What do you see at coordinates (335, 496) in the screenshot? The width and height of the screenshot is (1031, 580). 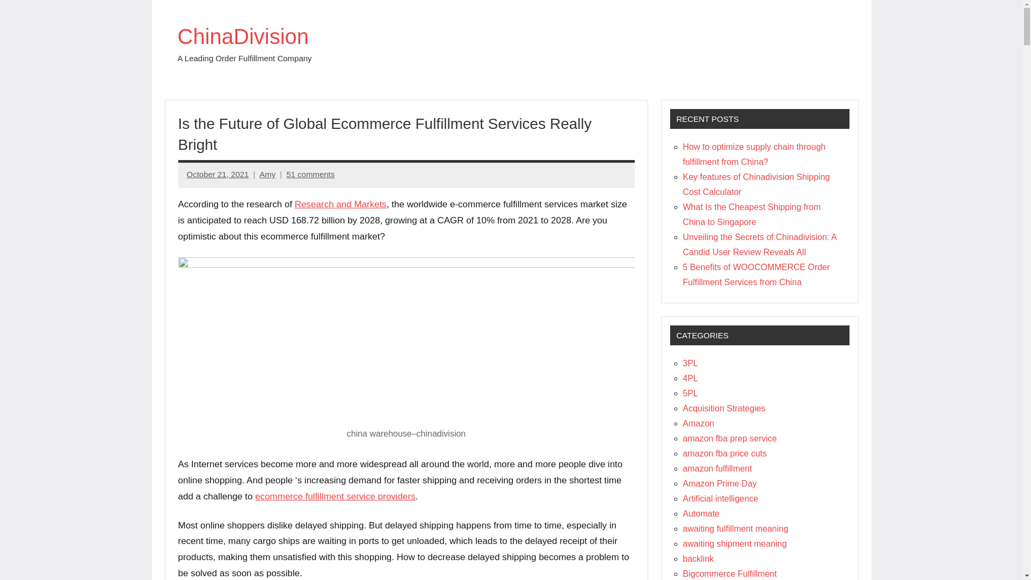 I see `ecommerce fulfillment service providers` at bounding box center [335, 496].